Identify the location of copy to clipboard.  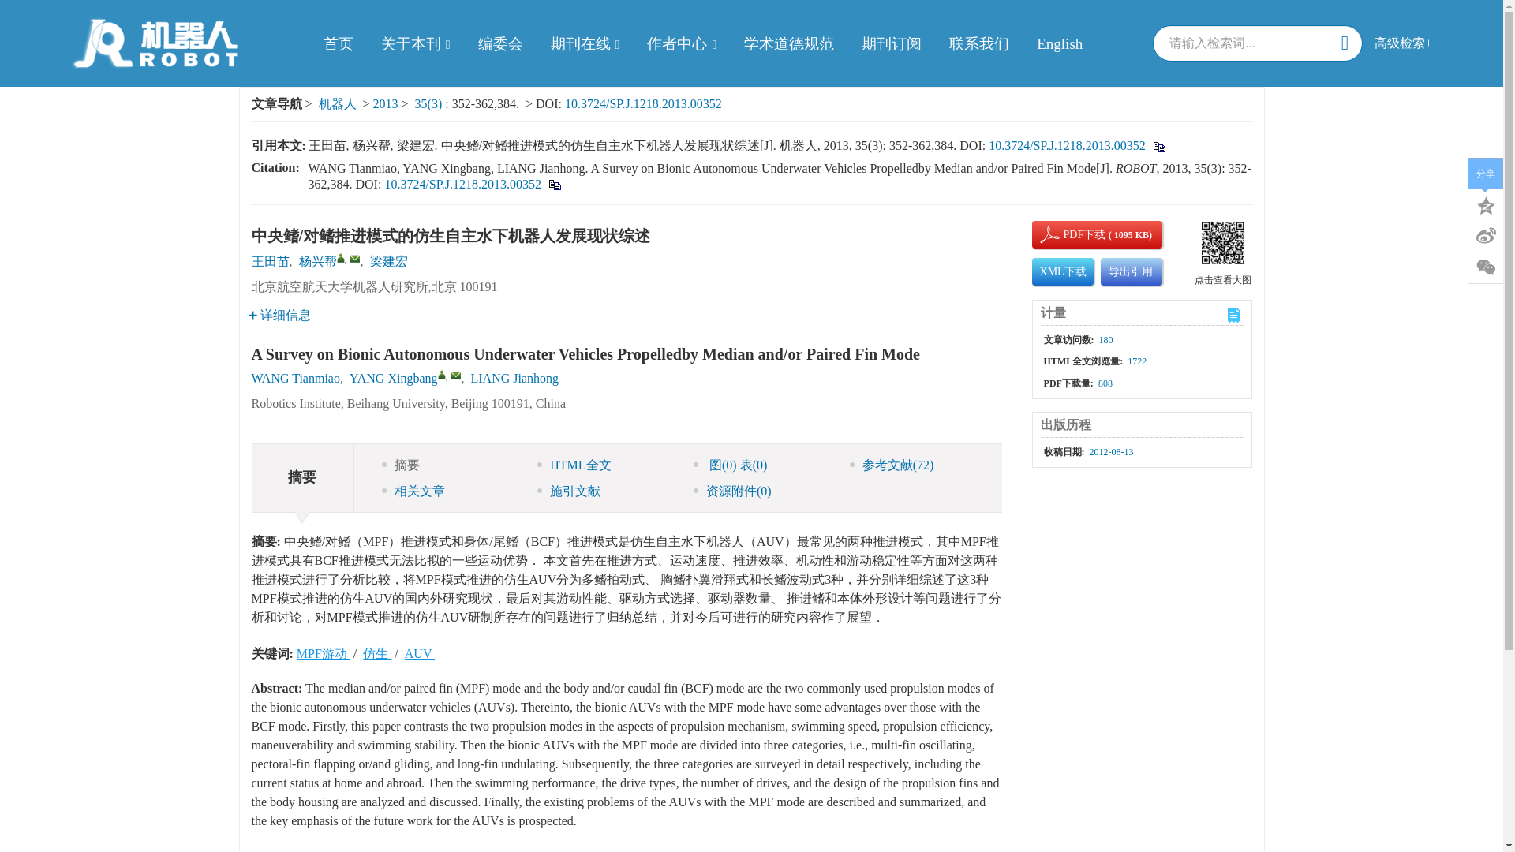
(554, 183).